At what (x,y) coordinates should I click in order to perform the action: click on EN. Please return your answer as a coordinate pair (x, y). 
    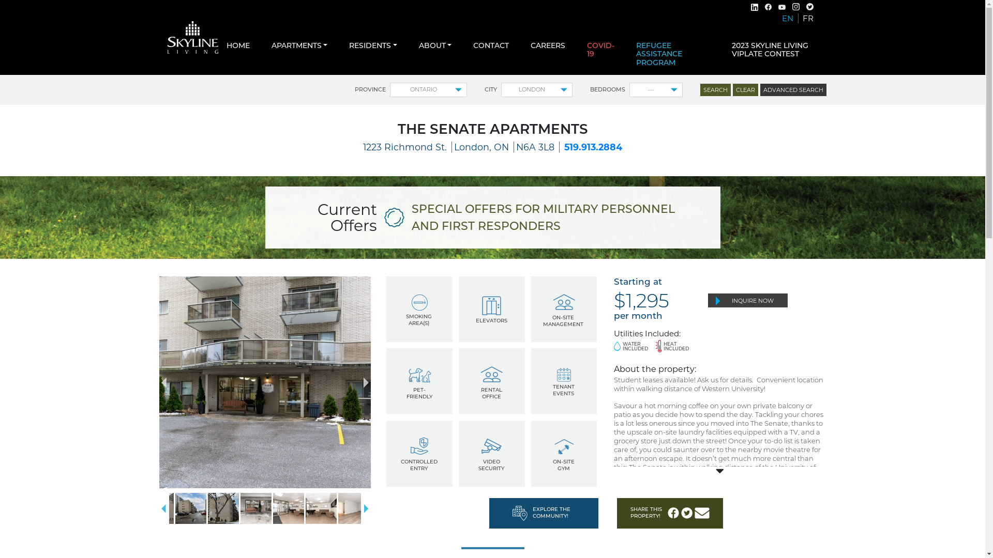
    Looking at the image, I should click on (790, 19).